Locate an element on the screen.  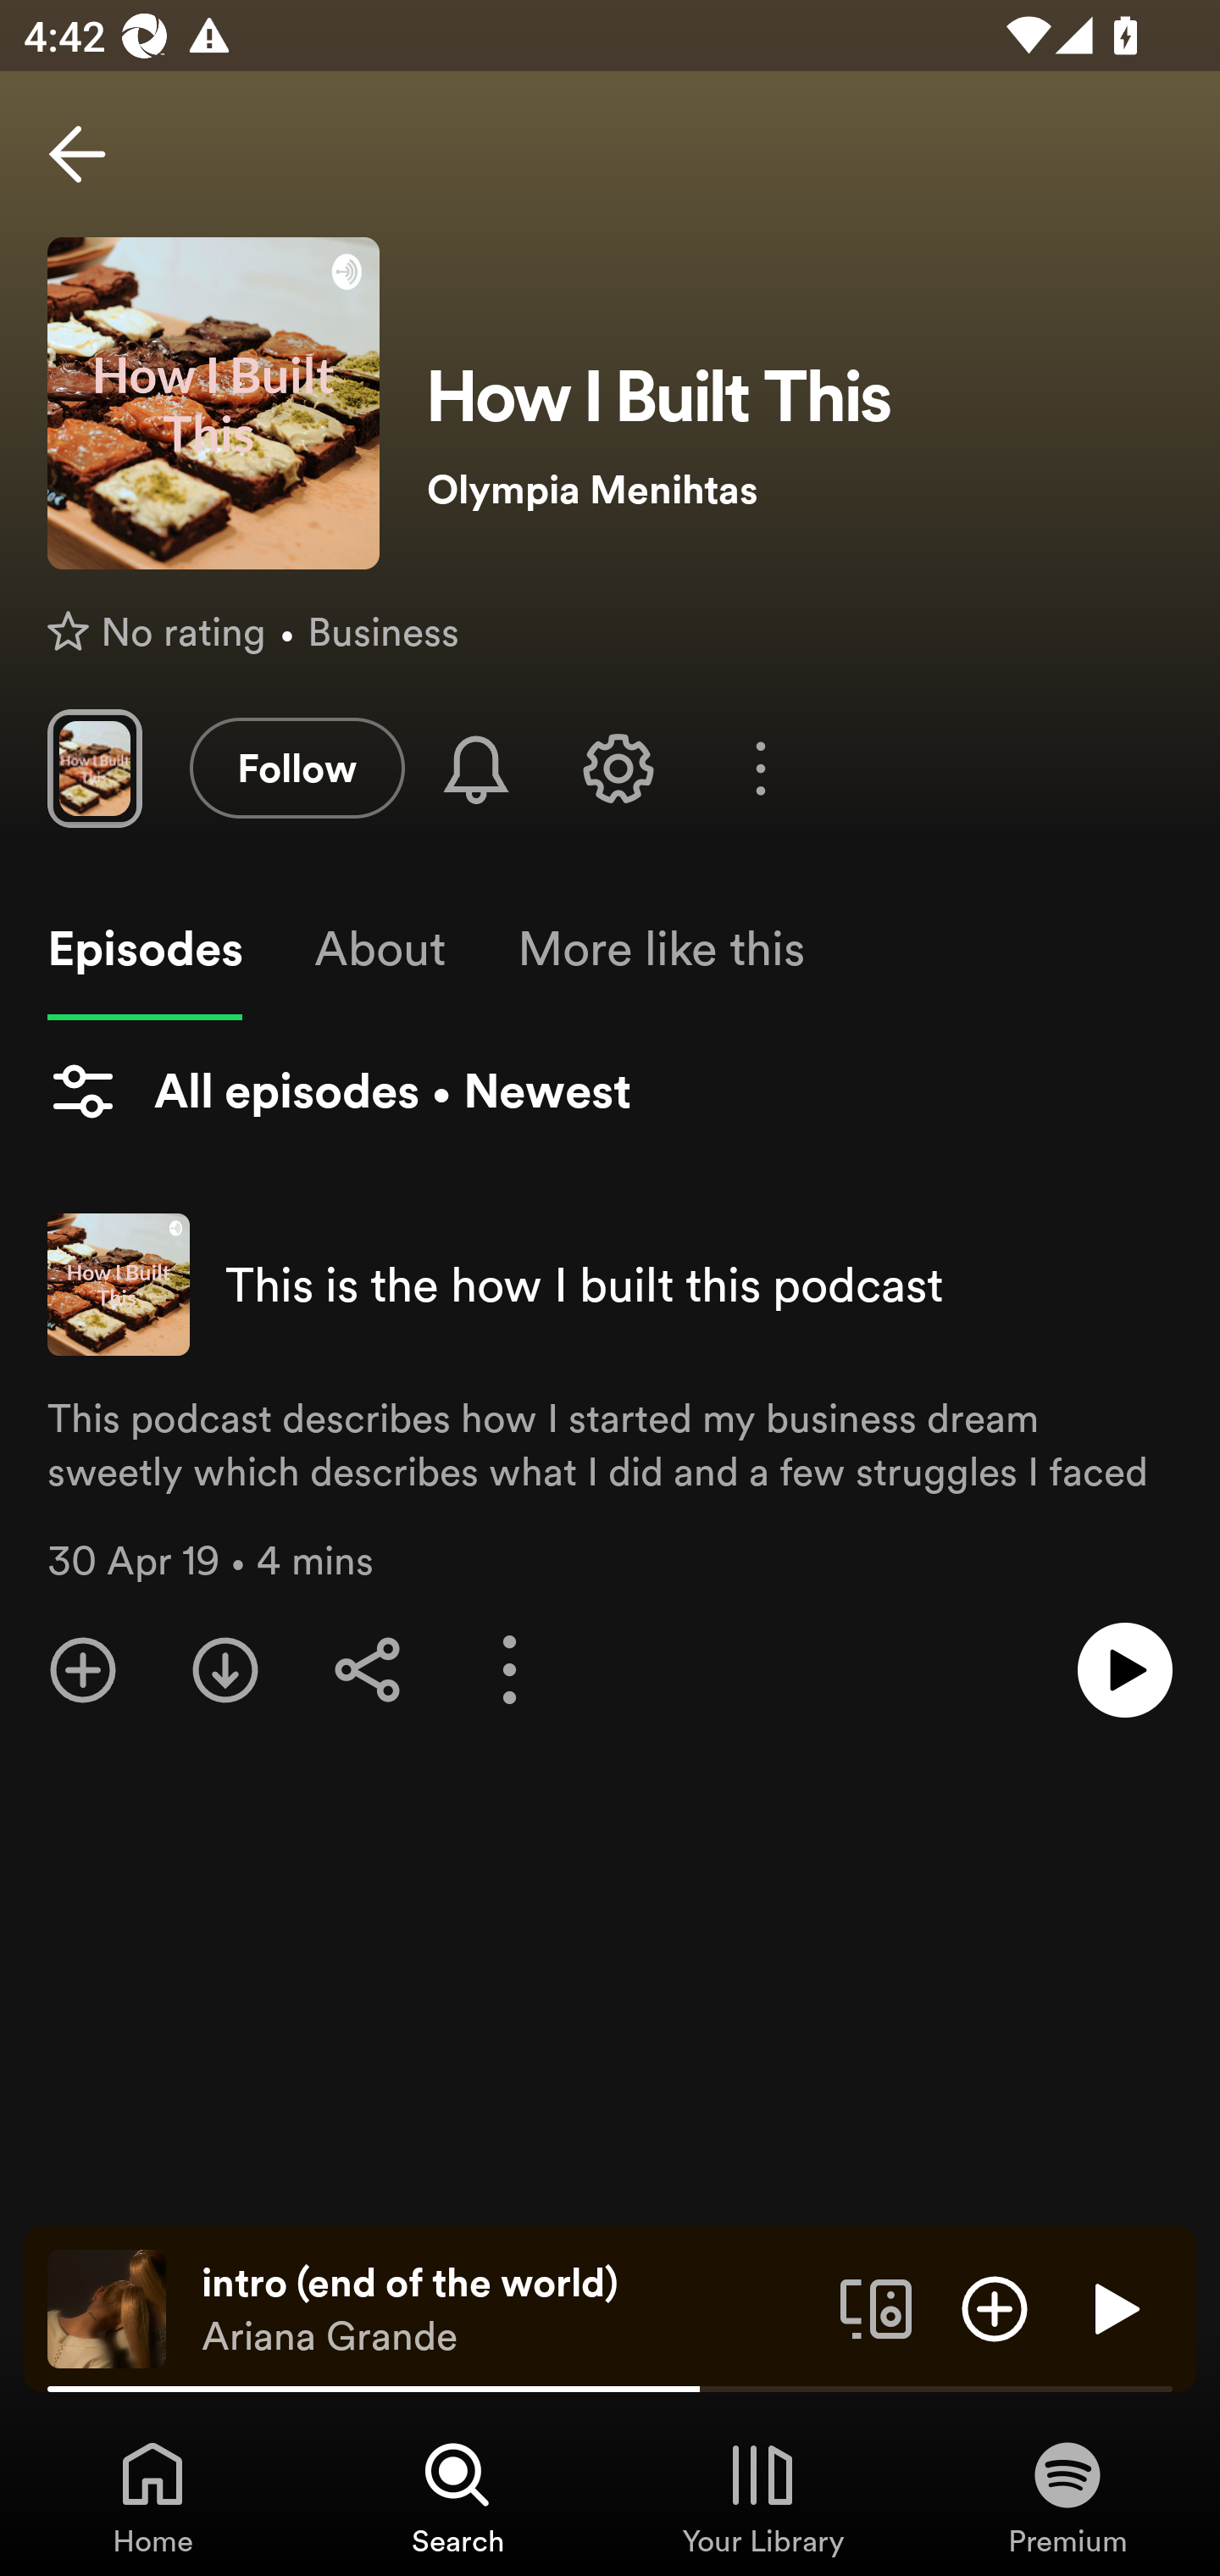
Search, Tab 2 of 4 Search Search is located at coordinates (457, 2496).